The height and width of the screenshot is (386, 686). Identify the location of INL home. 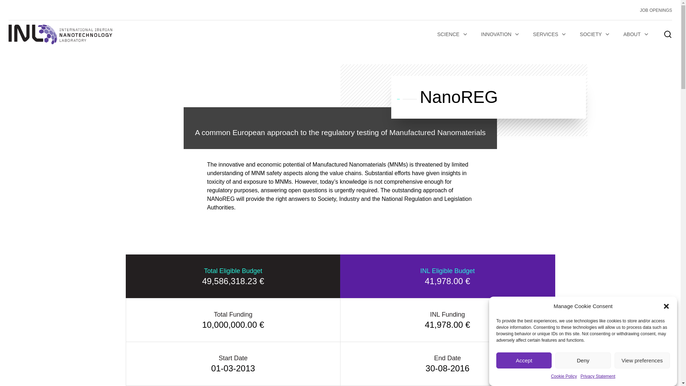
(60, 34).